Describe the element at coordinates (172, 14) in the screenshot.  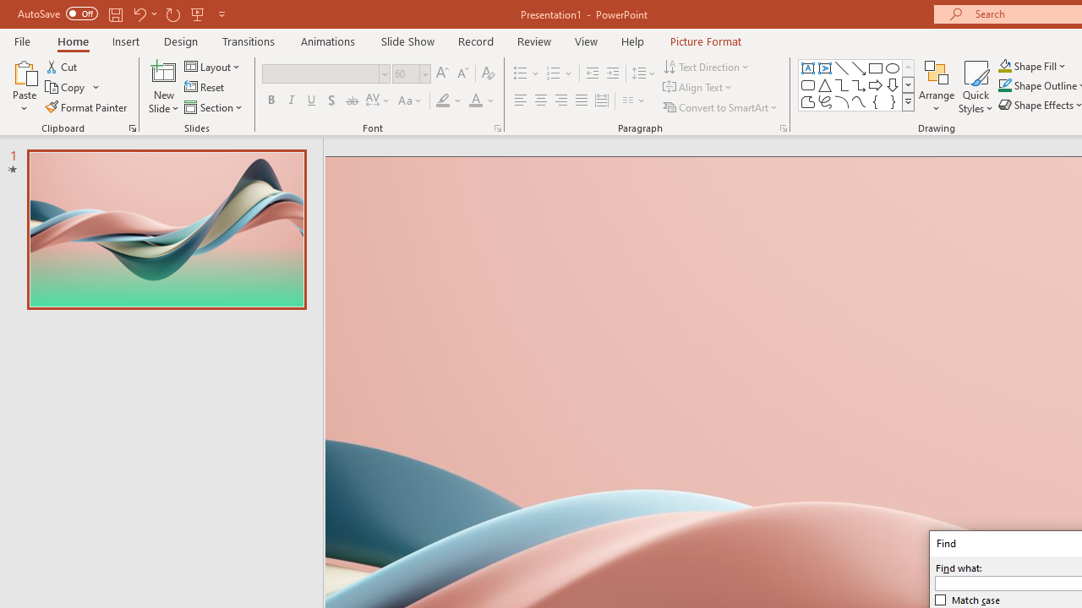
I see `Redo` at that location.